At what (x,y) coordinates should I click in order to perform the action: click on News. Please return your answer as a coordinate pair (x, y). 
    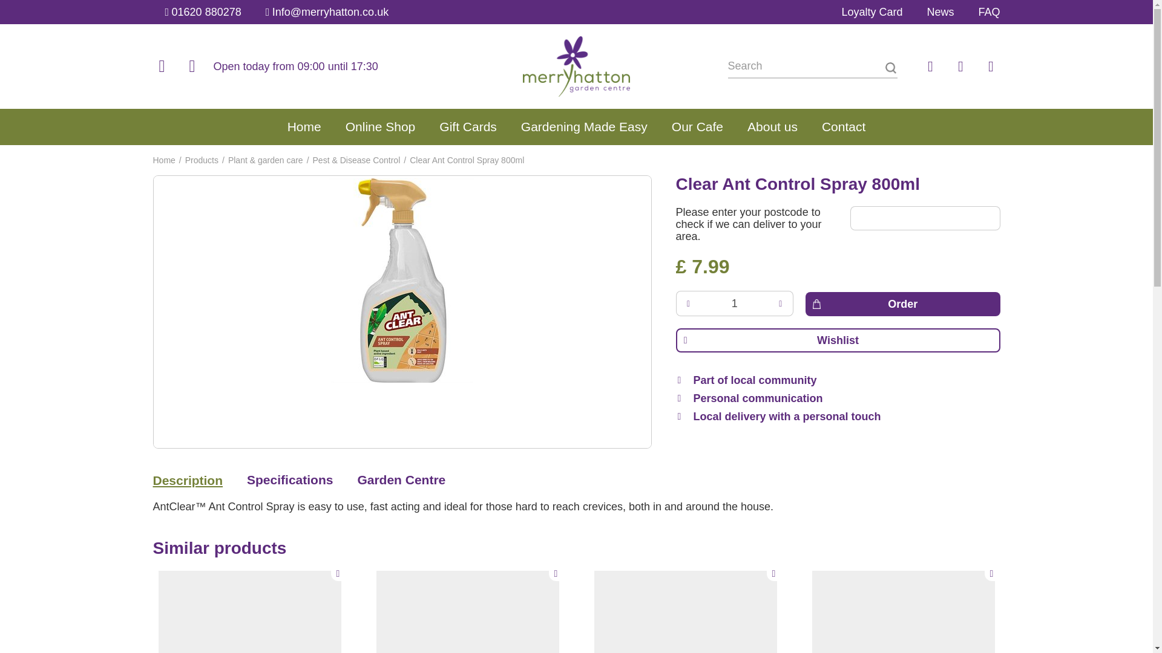
    Looking at the image, I should click on (940, 12).